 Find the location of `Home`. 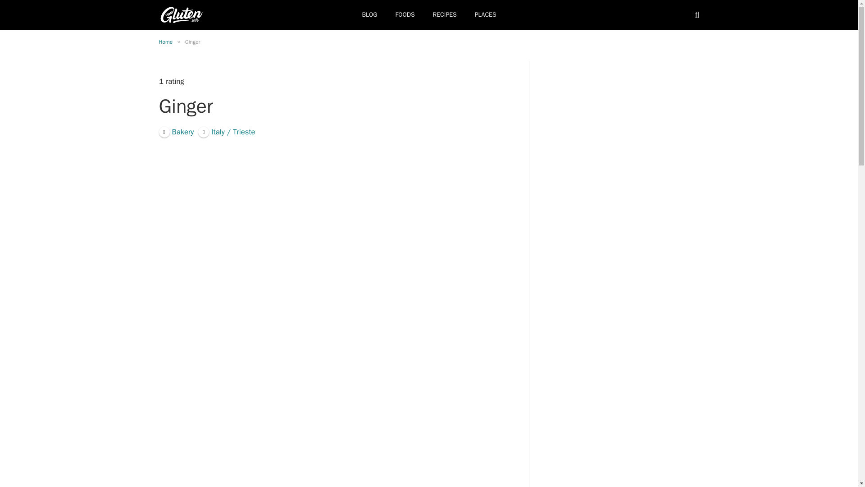

Home is located at coordinates (165, 42).